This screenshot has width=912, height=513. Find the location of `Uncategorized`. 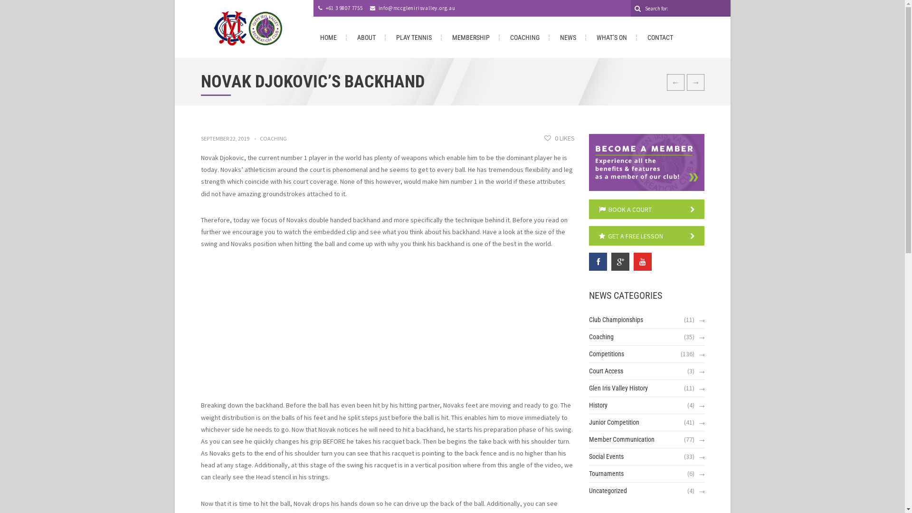

Uncategorized is located at coordinates (608, 491).